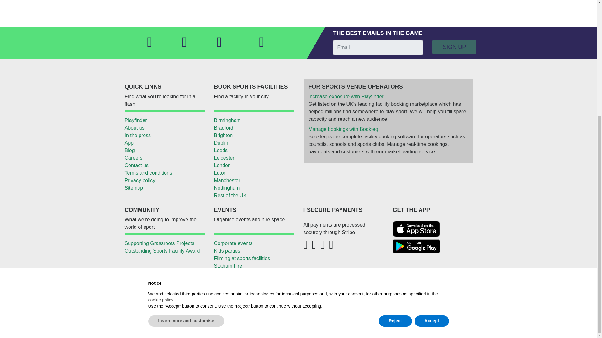 Image resolution: width=602 pixels, height=338 pixels. Describe the element at coordinates (164, 128) in the screenshot. I see `About us` at that location.